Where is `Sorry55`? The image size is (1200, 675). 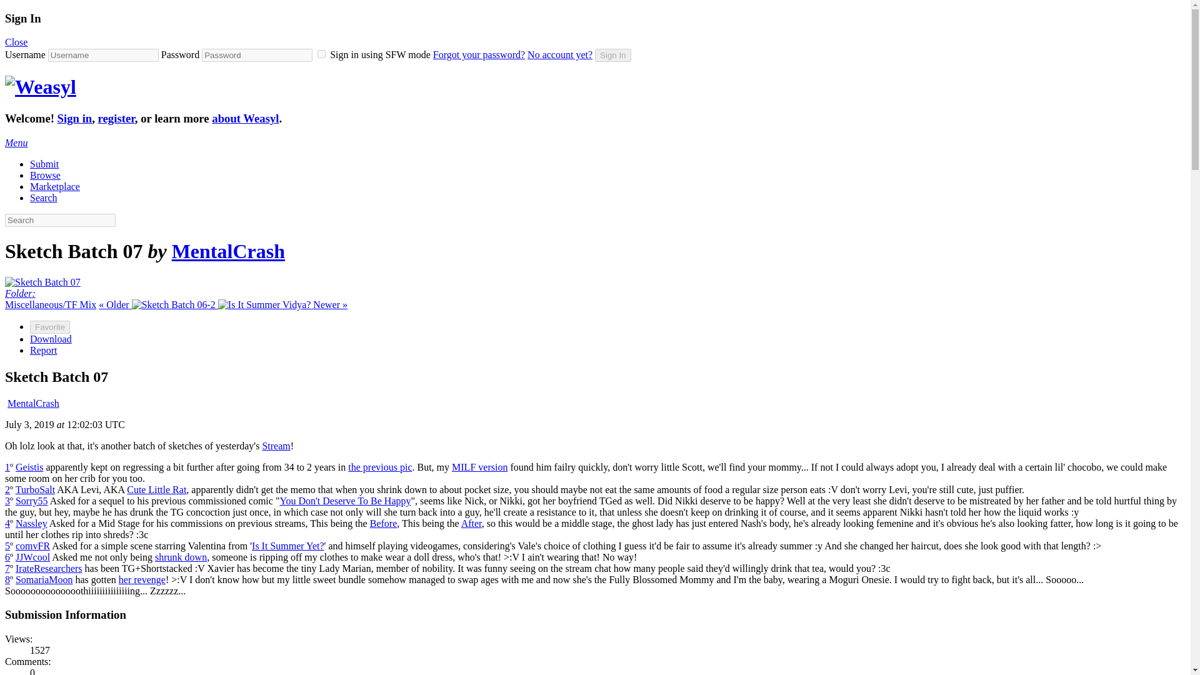 Sorry55 is located at coordinates (31, 501).